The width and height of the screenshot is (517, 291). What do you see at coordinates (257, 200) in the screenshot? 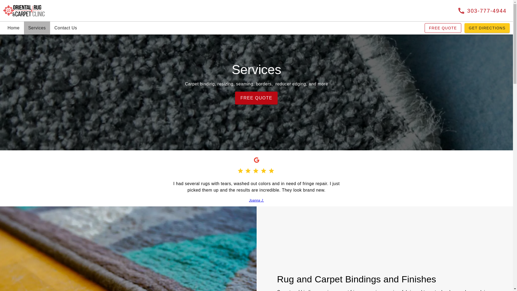
I see `Joanna J.` at bounding box center [257, 200].